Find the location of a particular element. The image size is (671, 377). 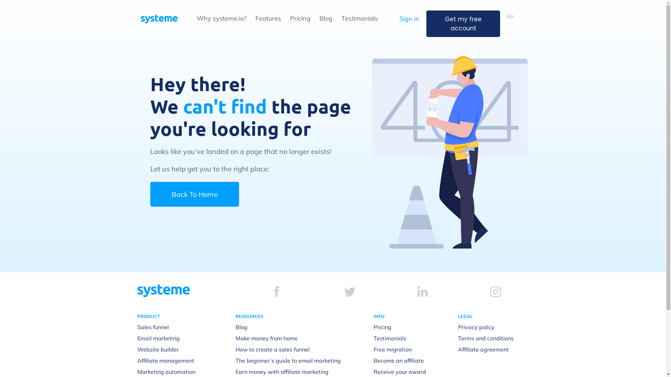

Get my free account is located at coordinates (463, 24).